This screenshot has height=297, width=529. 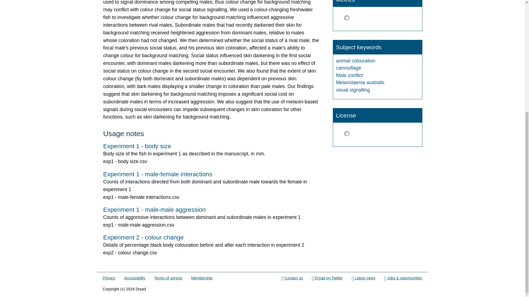 I want to click on Privacy, so click(x=109, y=278).